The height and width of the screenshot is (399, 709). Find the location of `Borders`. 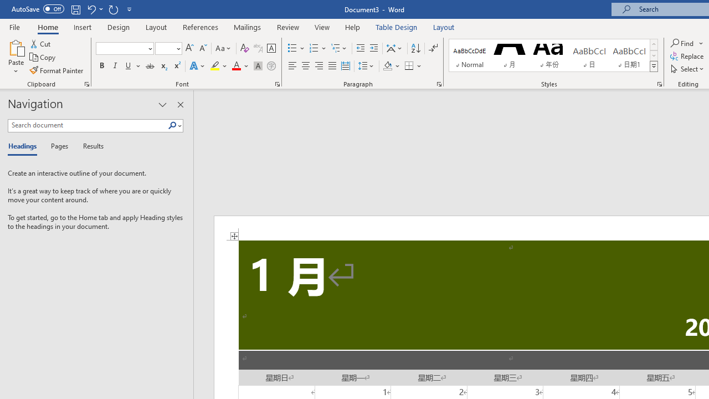

Borders is located at coordinates (409, 66).